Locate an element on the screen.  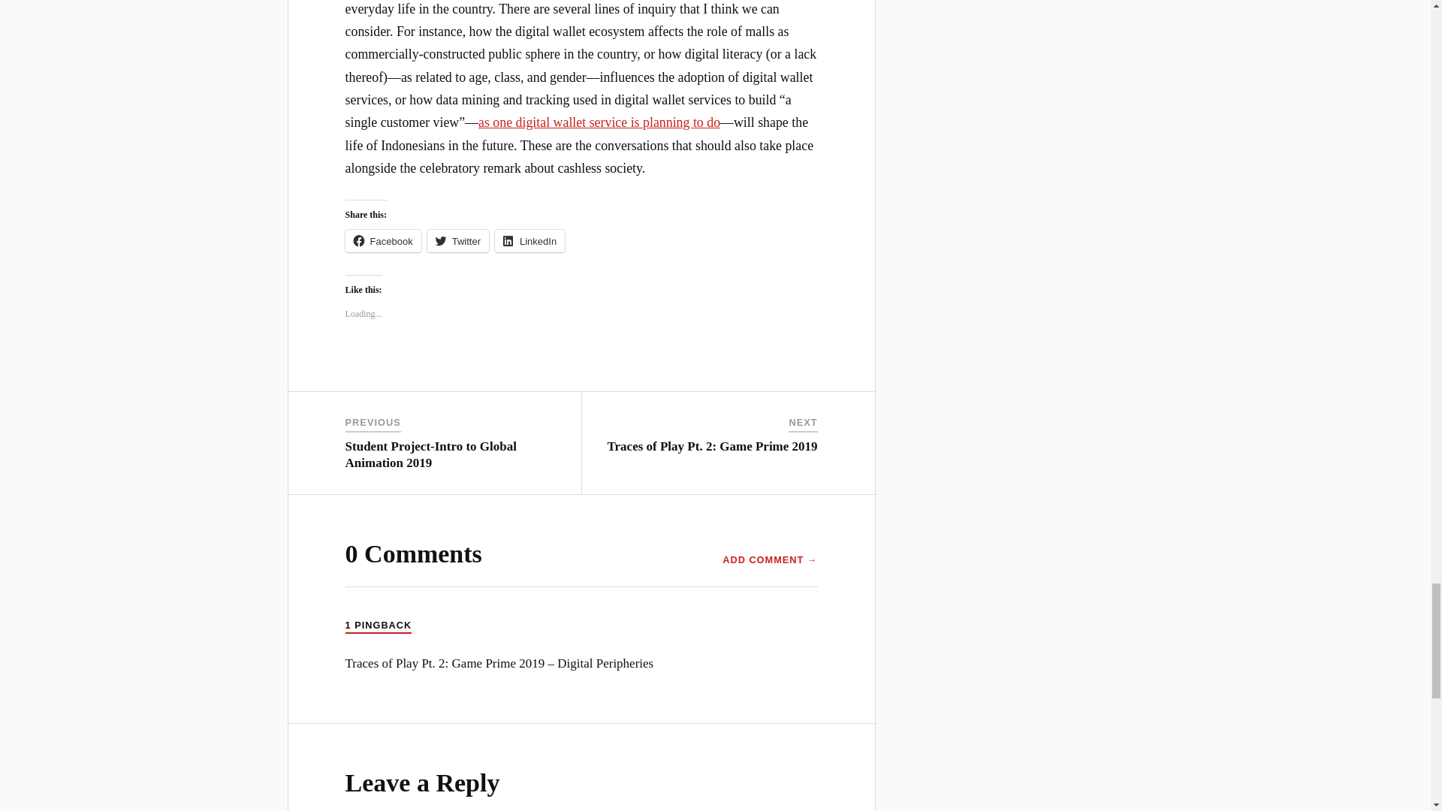
Twitter is located at coordinates (457, 240).